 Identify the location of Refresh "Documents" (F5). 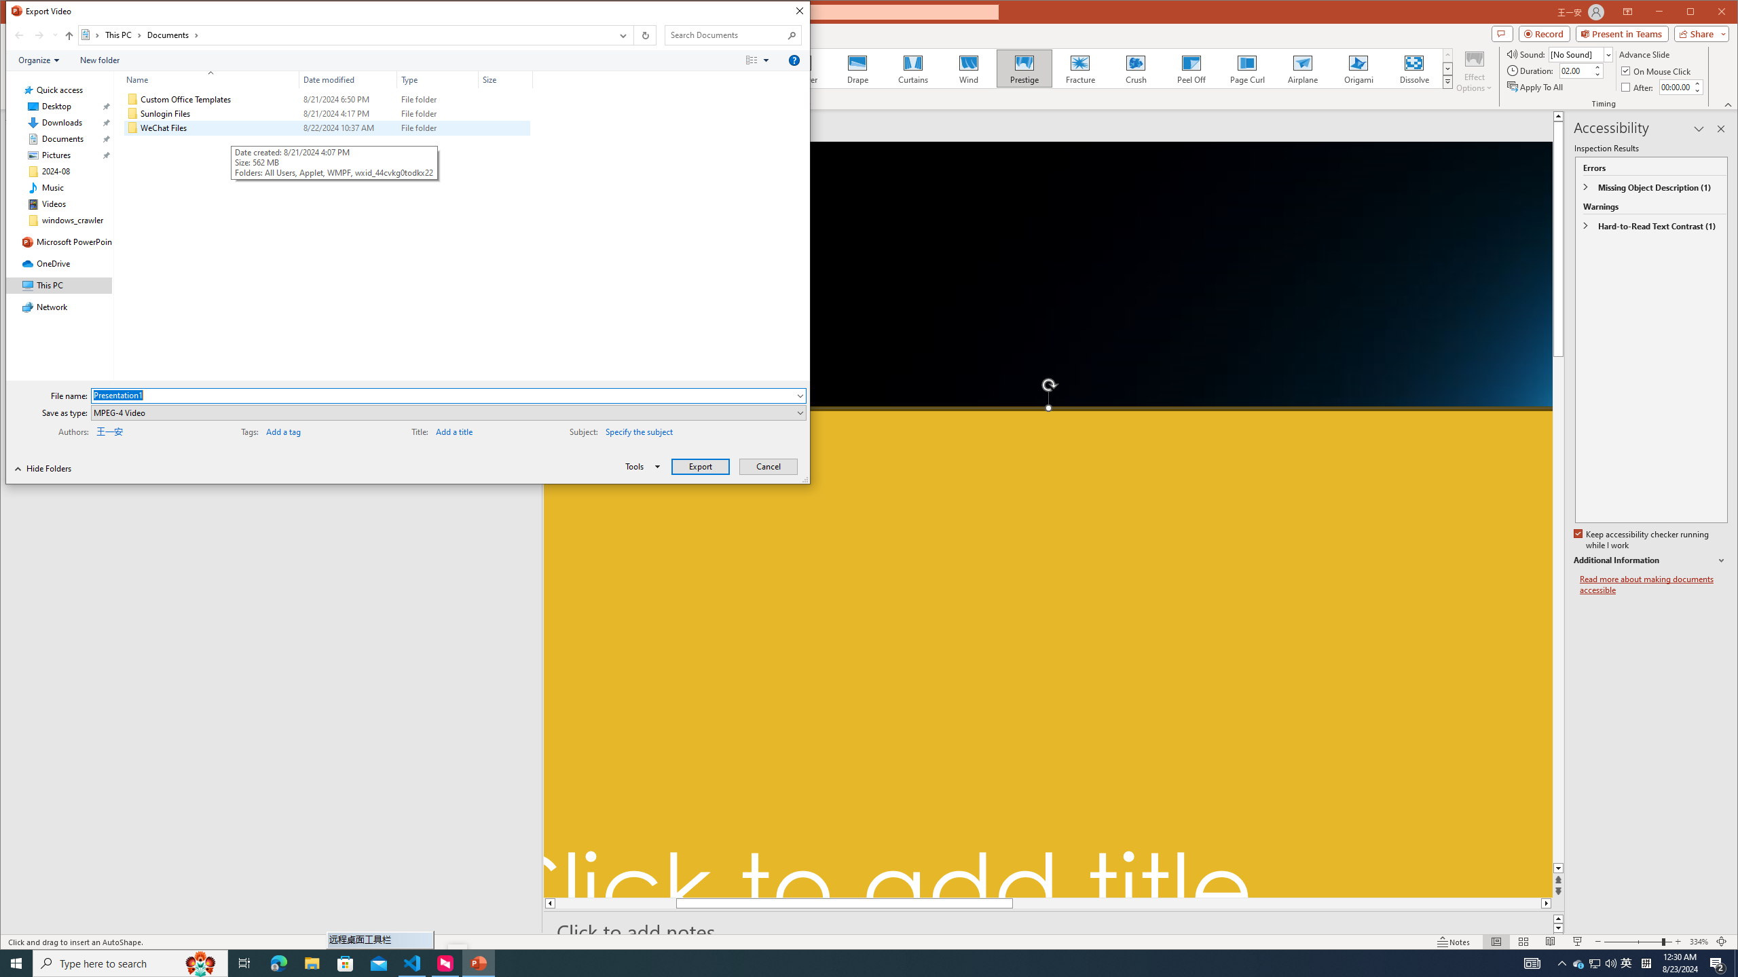
(644, 35).